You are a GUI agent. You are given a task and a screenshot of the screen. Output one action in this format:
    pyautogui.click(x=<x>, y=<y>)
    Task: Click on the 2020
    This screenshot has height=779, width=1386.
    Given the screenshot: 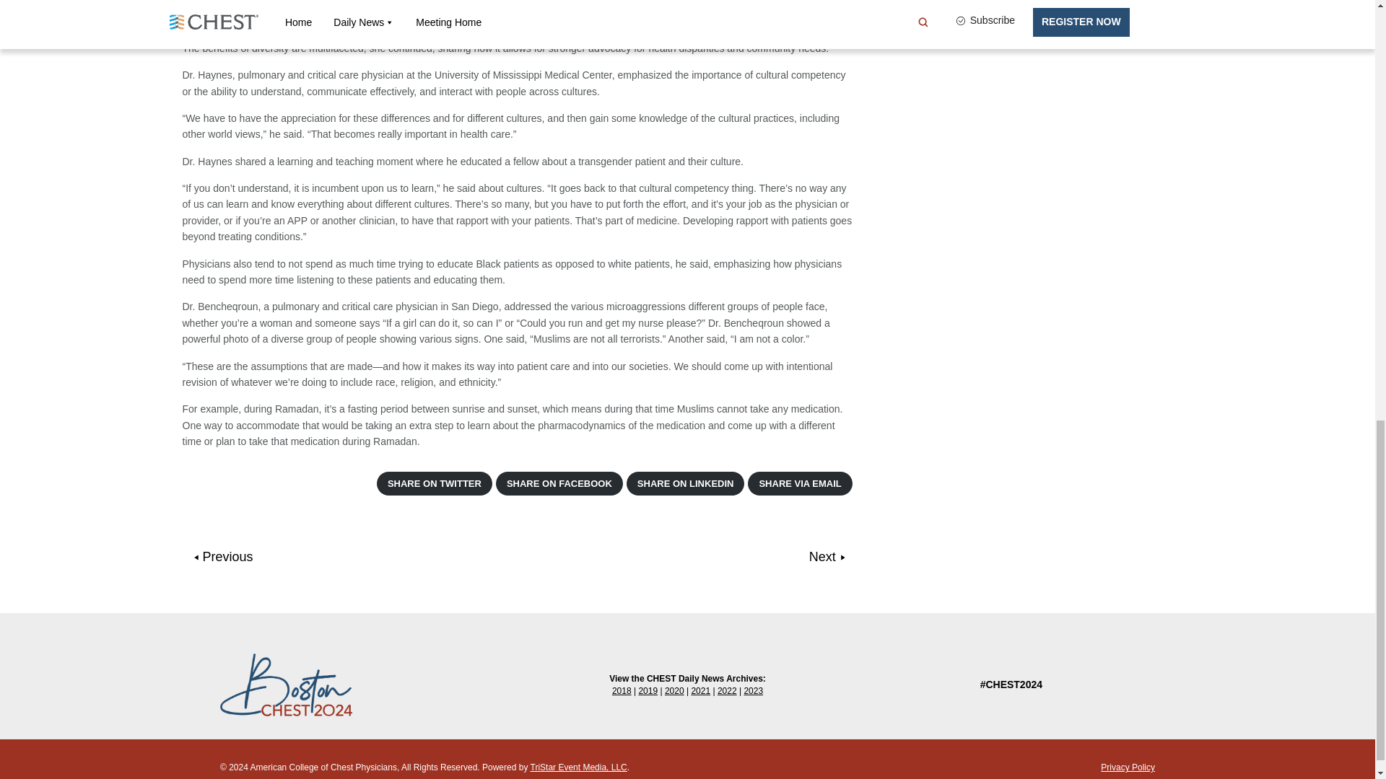 What is the action you would take?
    pyautogui.click(x=674, y=691)
    